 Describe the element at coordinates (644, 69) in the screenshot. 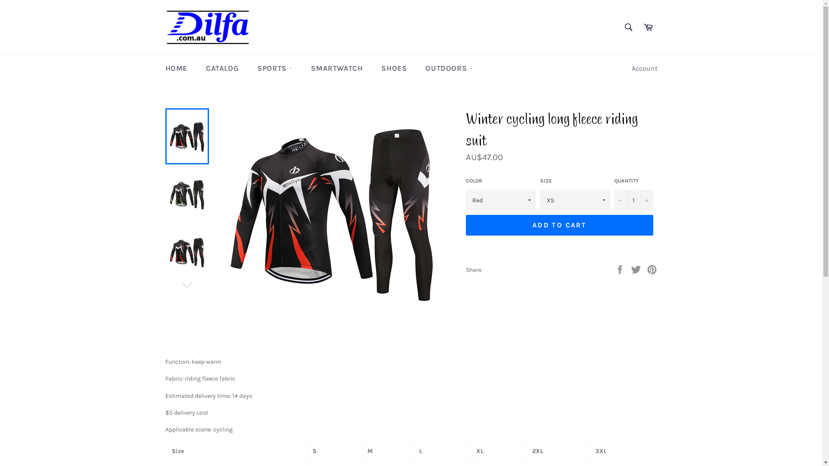

I see `Account` at that location.